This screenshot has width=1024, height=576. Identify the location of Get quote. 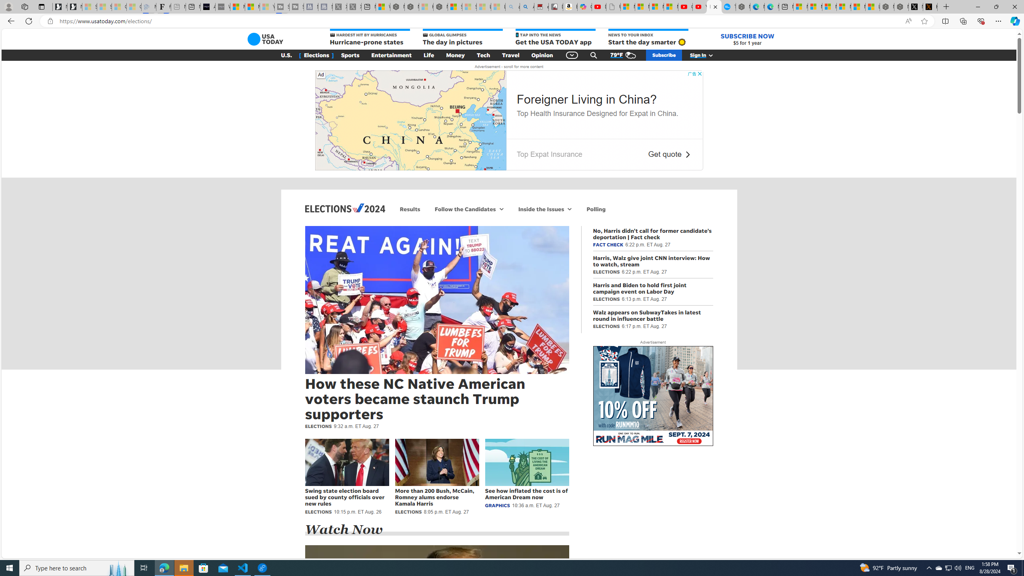
(665, 154).